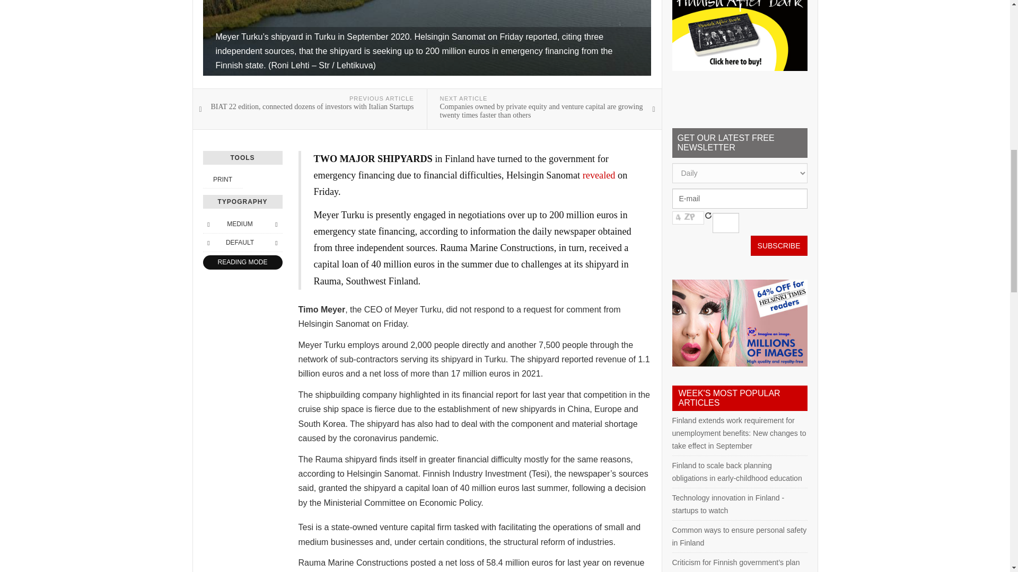 This screenshot has width=1018, height=572. I want to click on Previous Font Style, so click(208, 243).